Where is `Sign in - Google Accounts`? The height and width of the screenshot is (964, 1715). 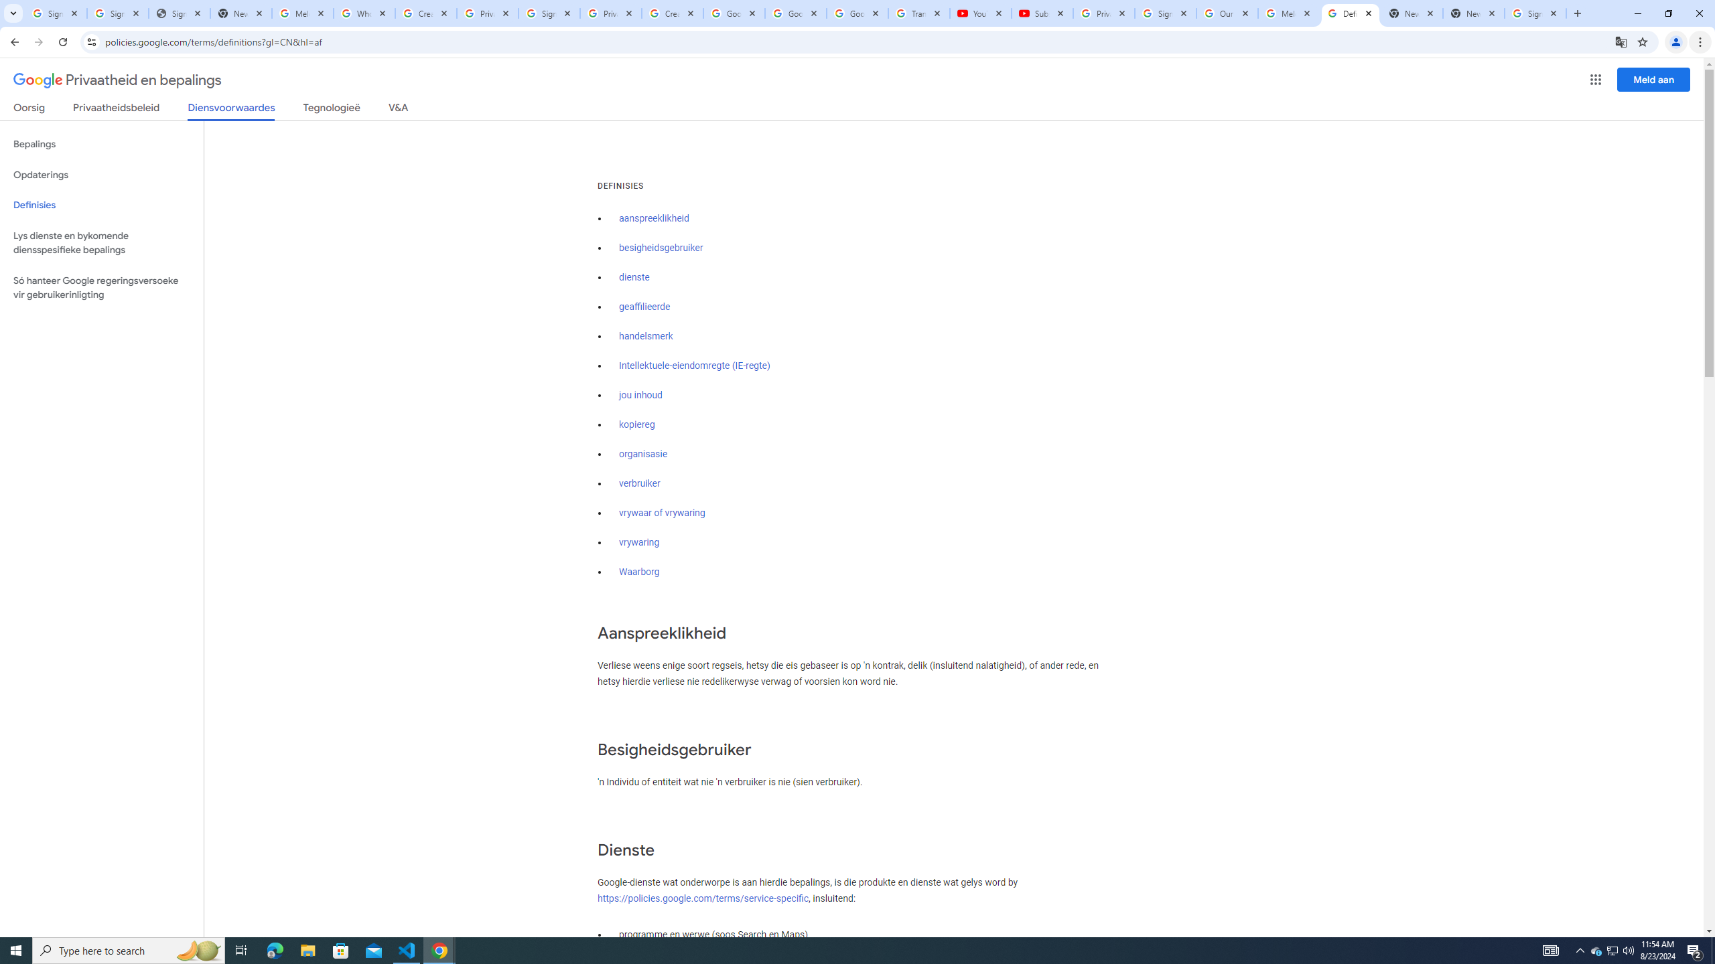 Sign in - Google Accounts is located at coordinates (56, 13).